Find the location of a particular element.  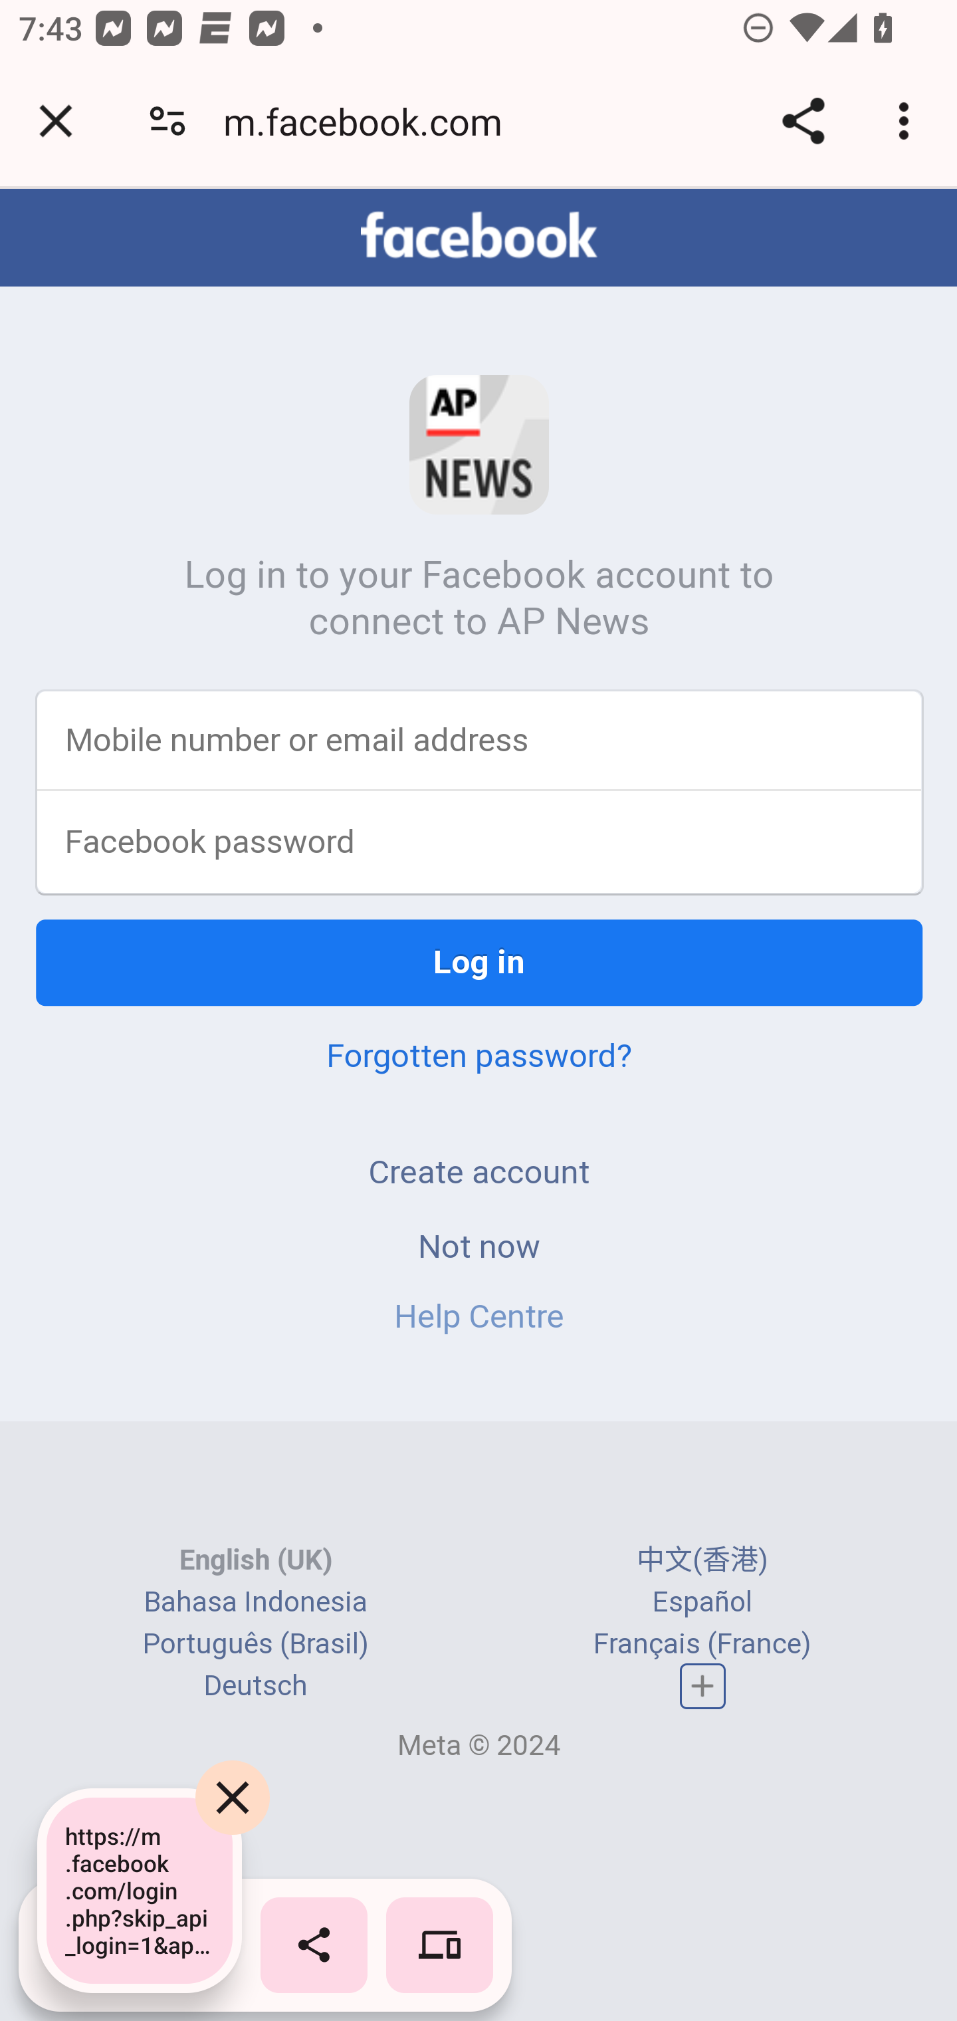

facebook is located at coordinates (478, 237).